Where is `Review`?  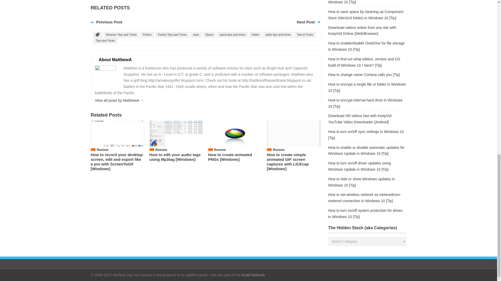 Review is located at coordinates (102, 150).